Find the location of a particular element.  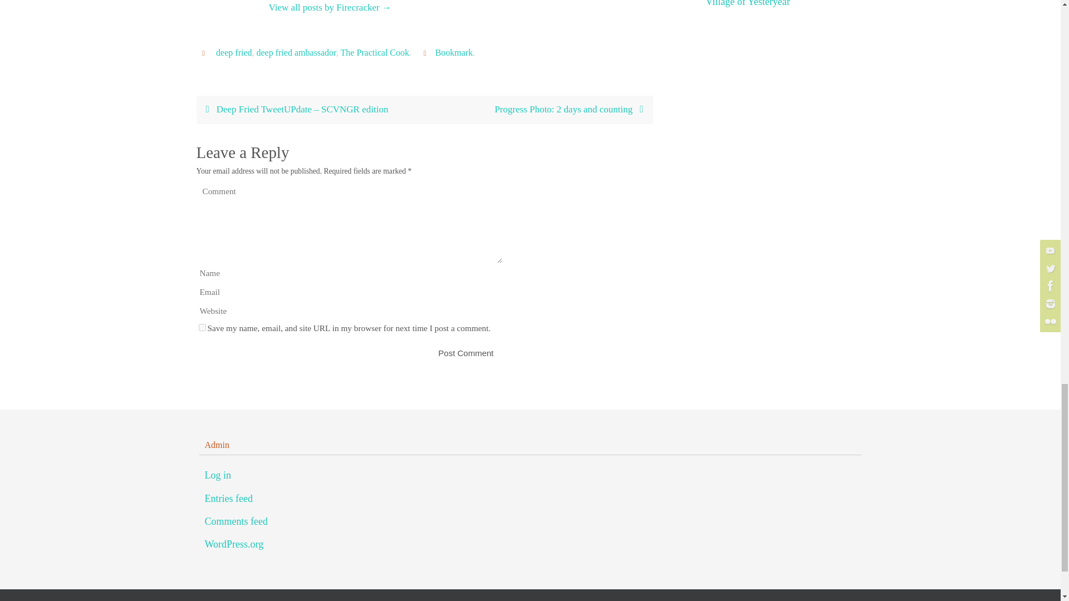

Bookmark is located at coordinates (454, 52).